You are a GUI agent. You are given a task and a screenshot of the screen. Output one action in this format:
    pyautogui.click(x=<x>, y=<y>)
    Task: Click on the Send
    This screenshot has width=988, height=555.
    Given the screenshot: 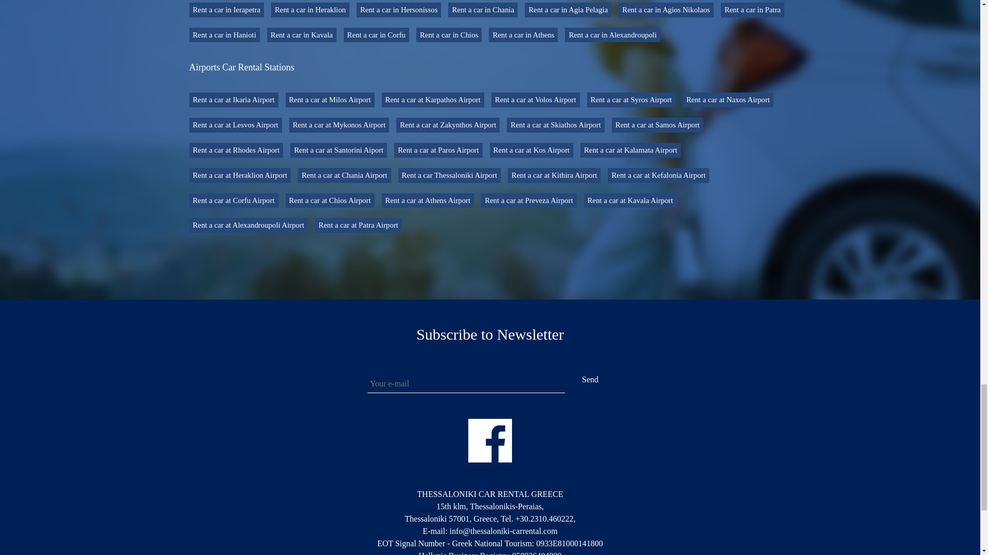 What is the action you would take?
    pyautogui.click(x=590, y=380)
    